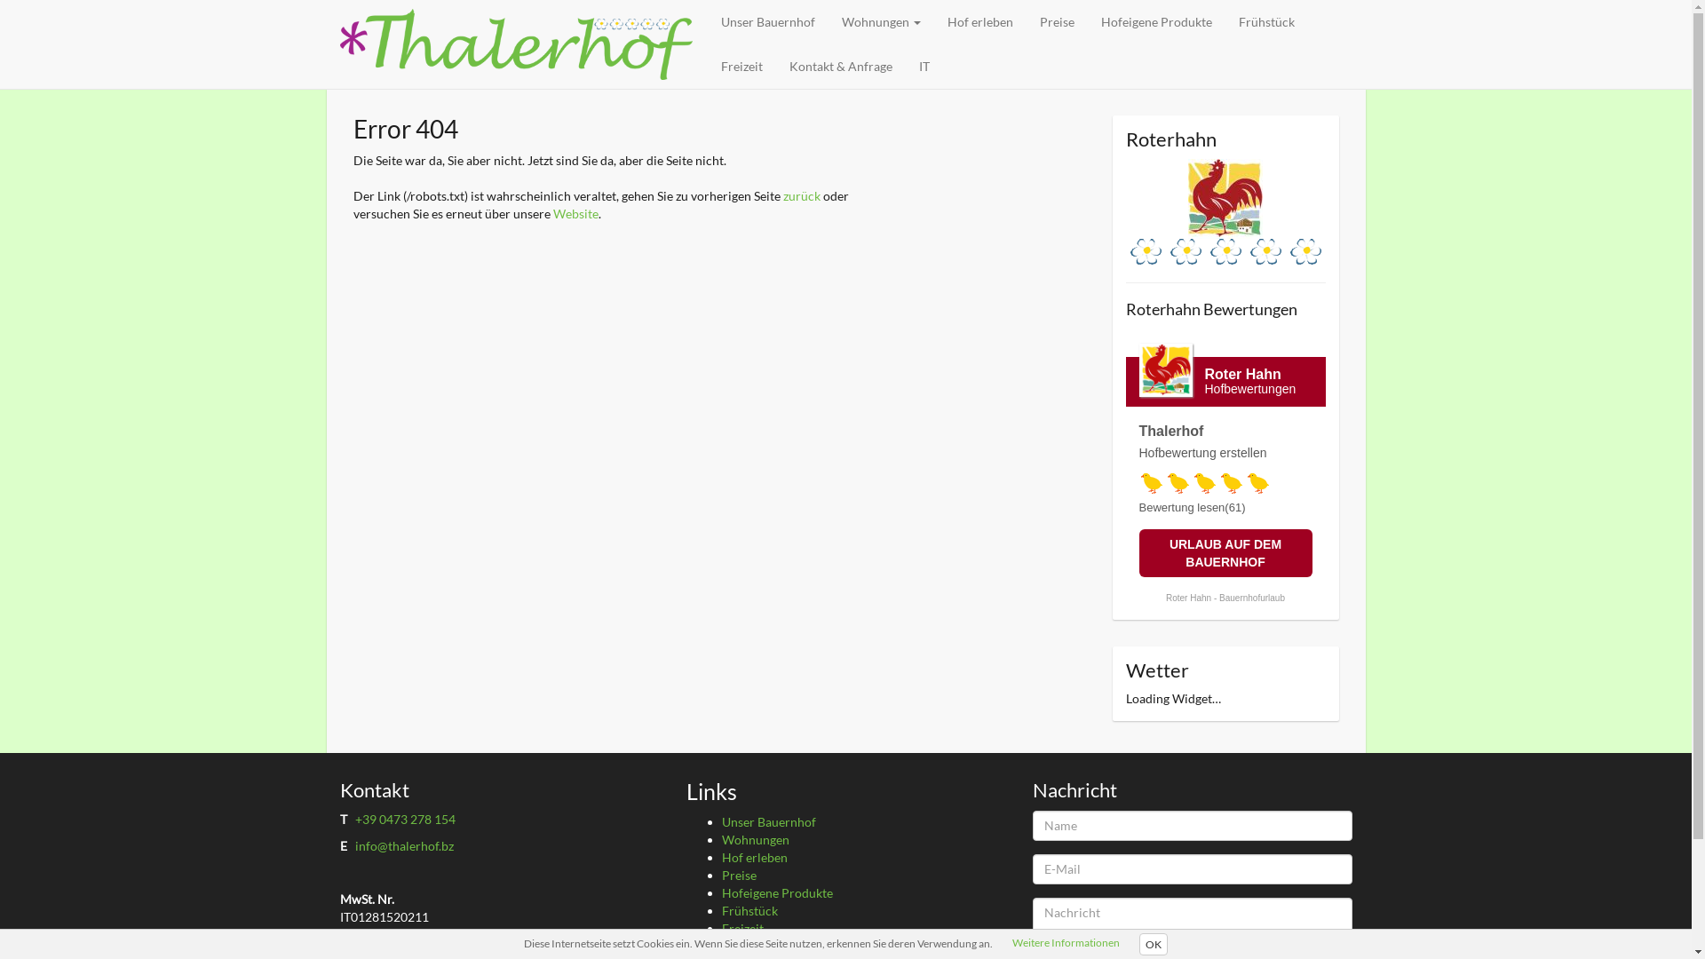  I want to click on Preise, so click(739, 876).